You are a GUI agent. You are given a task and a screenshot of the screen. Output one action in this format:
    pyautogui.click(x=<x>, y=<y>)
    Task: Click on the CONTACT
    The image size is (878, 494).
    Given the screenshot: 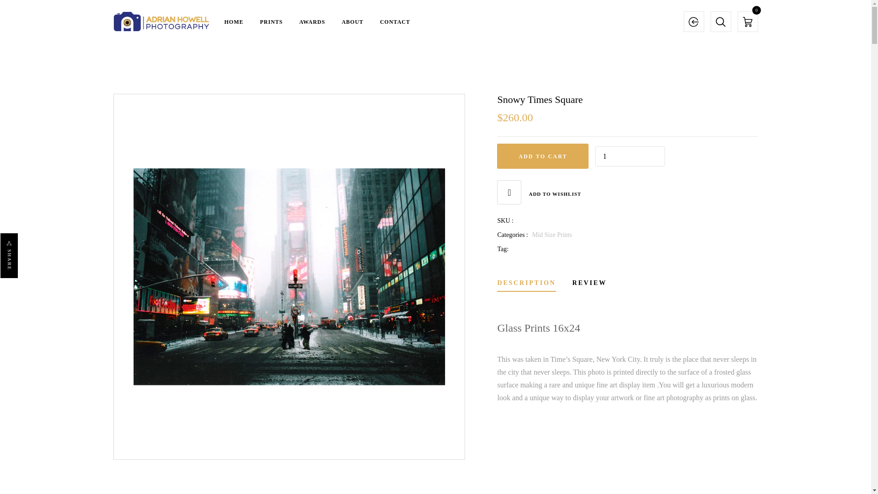 What is the action you would take?
    pyautogui.click(x=395, y=21)
    